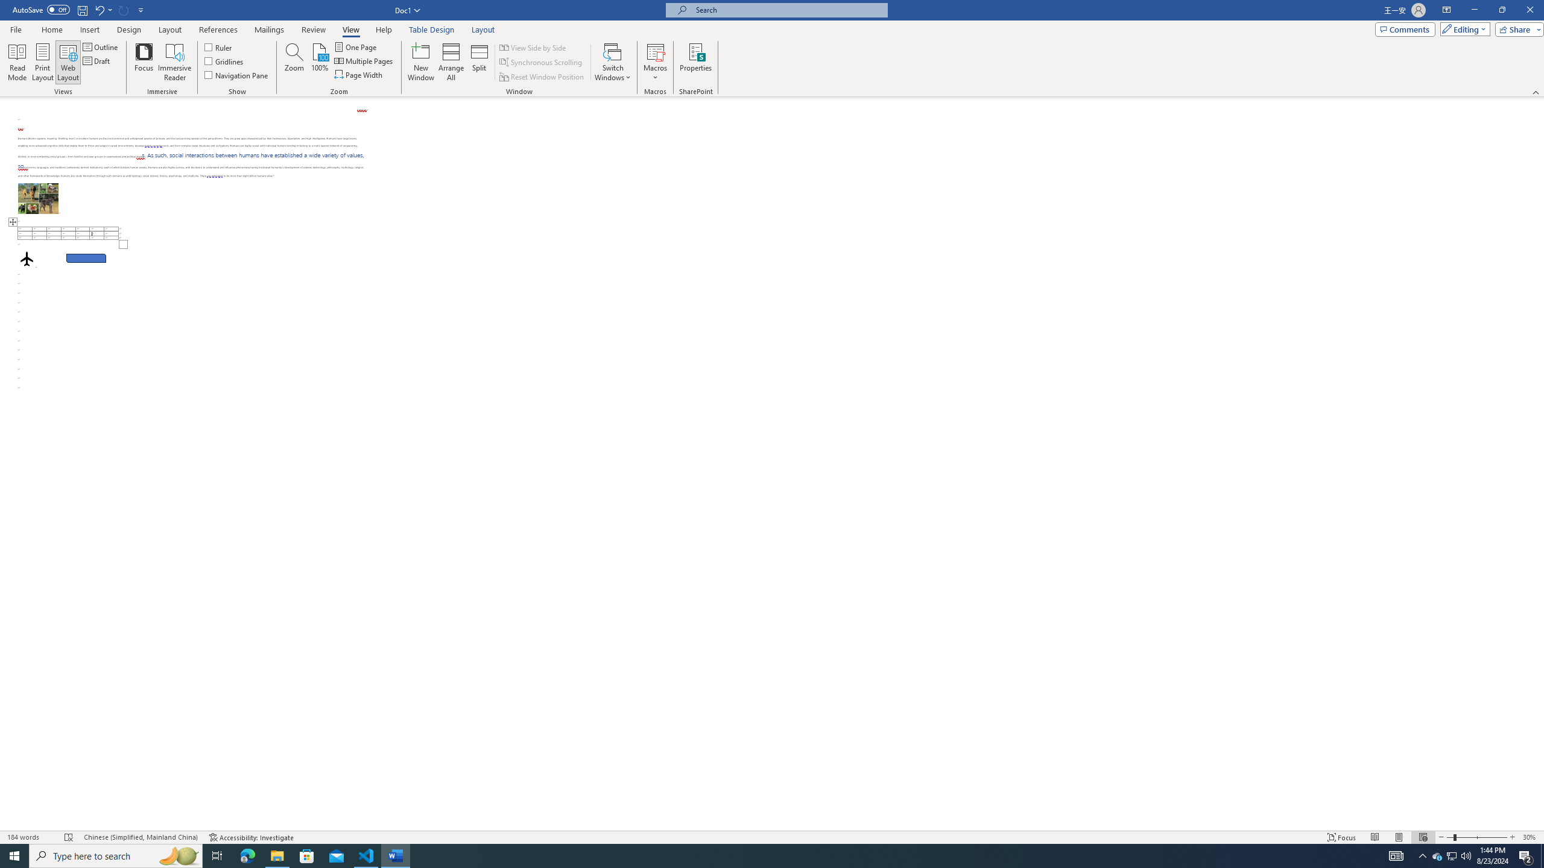 The width and height of the screenshot is (1544, 868). Describe the element at coordinates (86, 258) in the screenshot. I see `Rectangle: Diagonal Corners Snipped 2` at that location.